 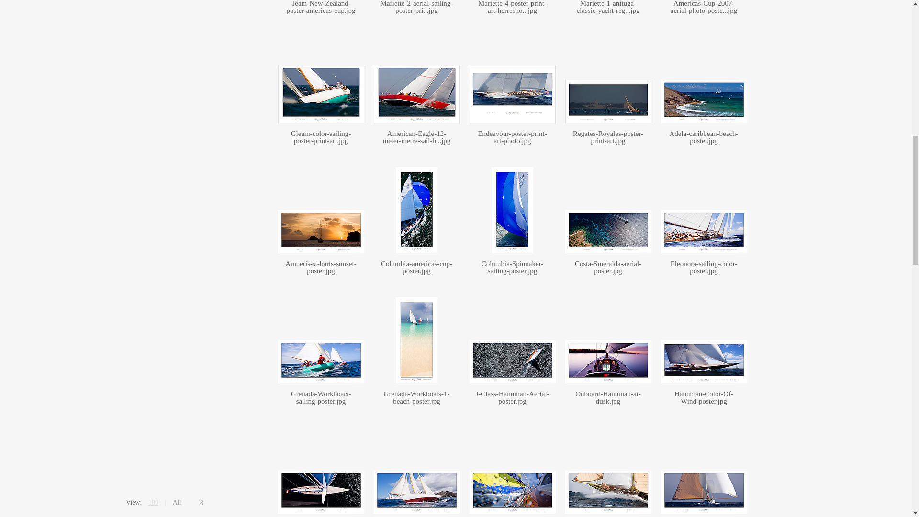 What do you see at coordinates (320, 7) in the screenshot?
I see `Team-New-Zealand-poster-americas-cup.jpg` at bounding box center [320, 7].